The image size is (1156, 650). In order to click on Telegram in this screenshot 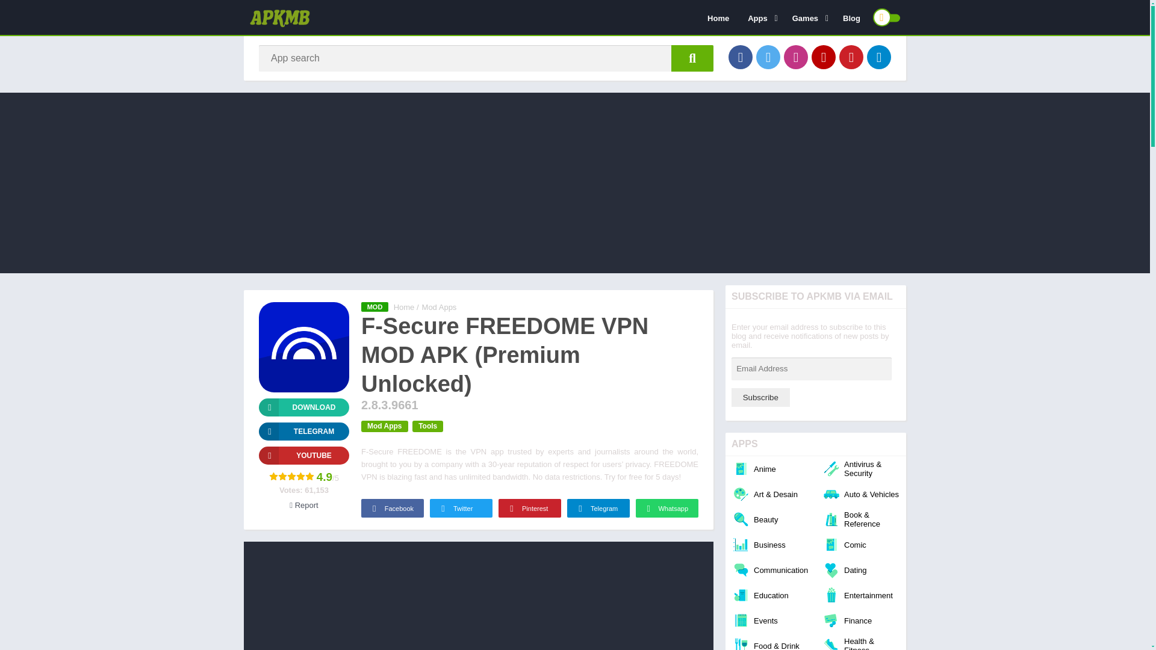, I will do `click(303, 432)`.